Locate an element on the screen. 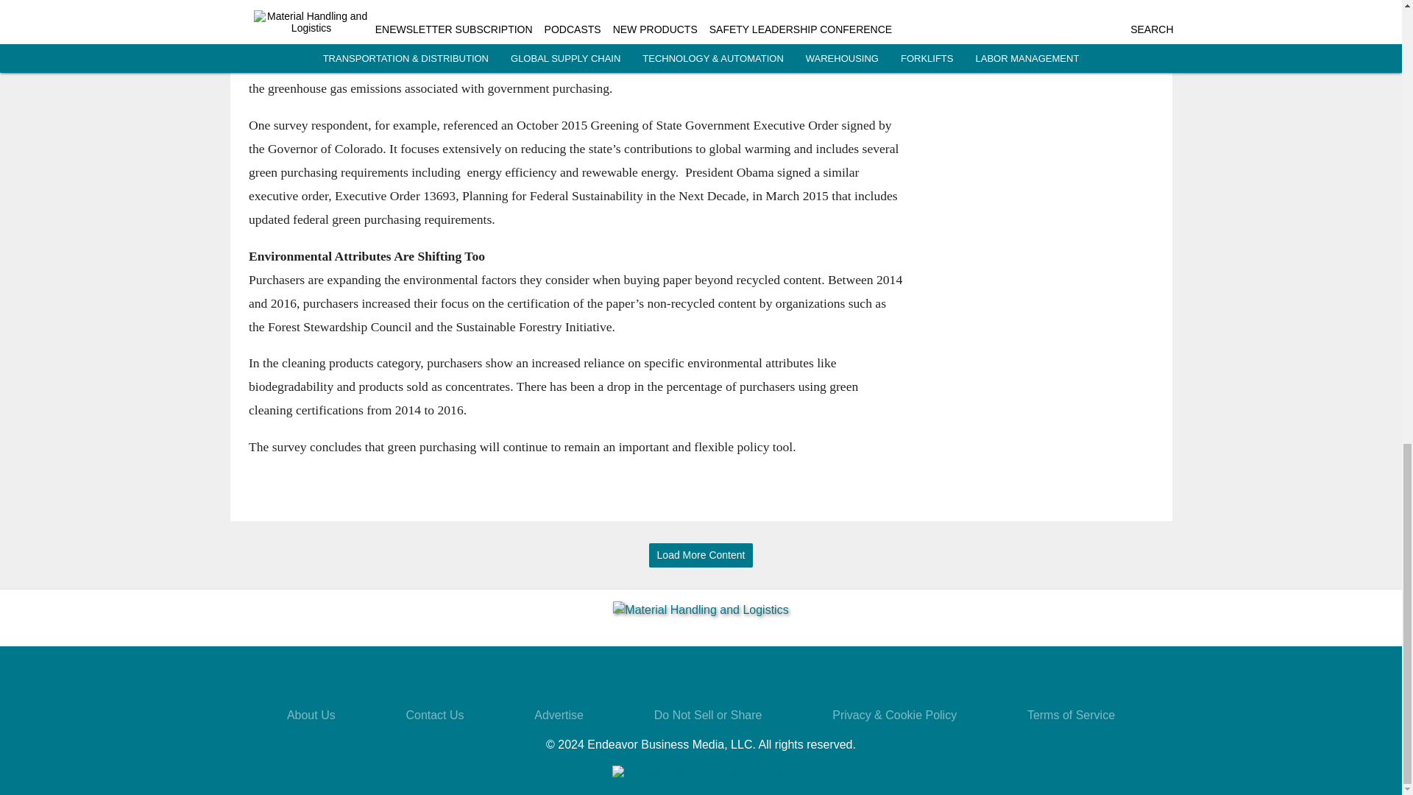 This screenshot has height=795, width=1413. Load More Content is located at coordinates (701, 555).